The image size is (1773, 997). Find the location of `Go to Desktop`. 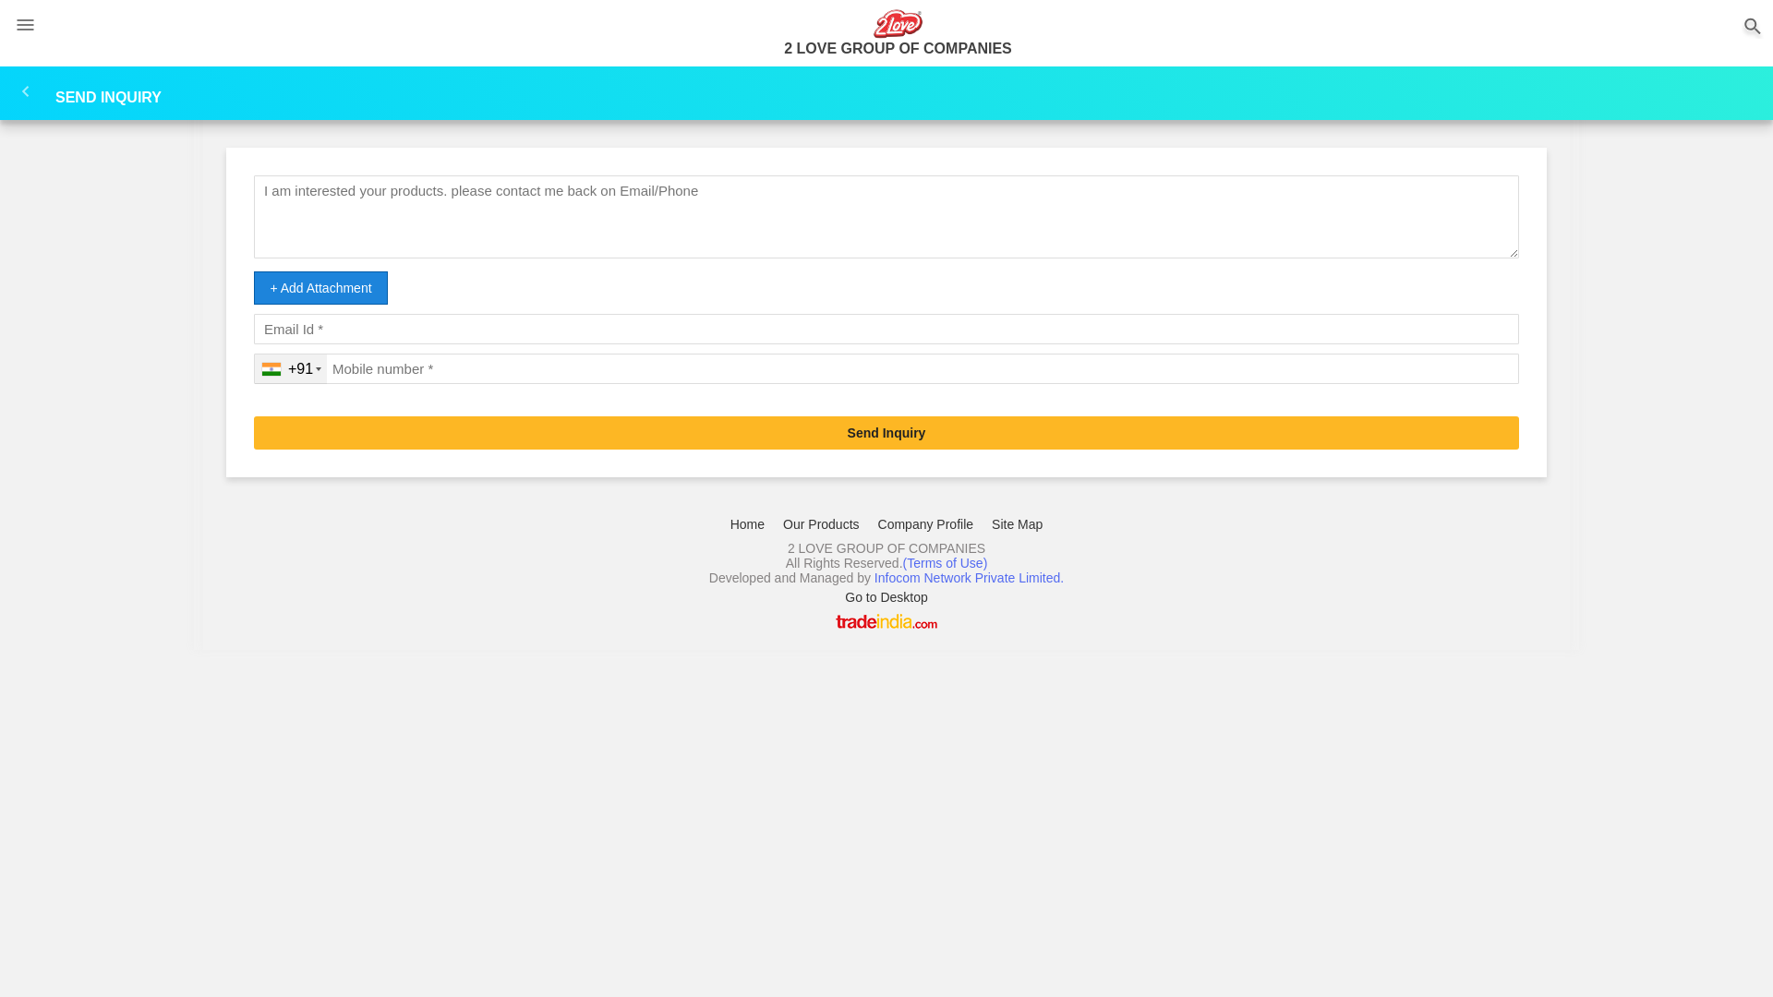

Go to Desktop is located at coordinates (886, 597).